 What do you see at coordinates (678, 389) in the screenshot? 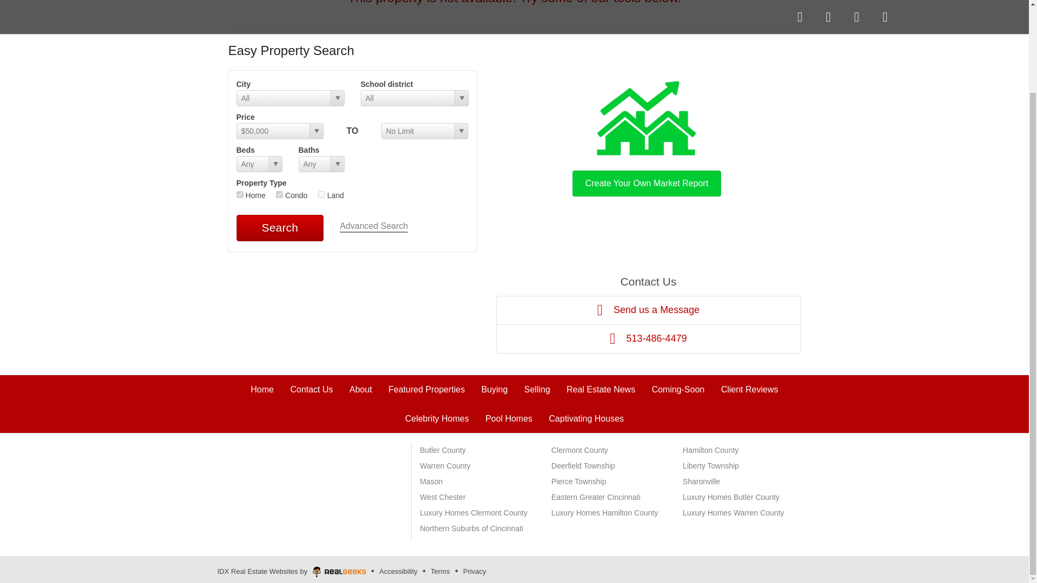
I see `Coming-Soon` at bounding box center [678, 389].